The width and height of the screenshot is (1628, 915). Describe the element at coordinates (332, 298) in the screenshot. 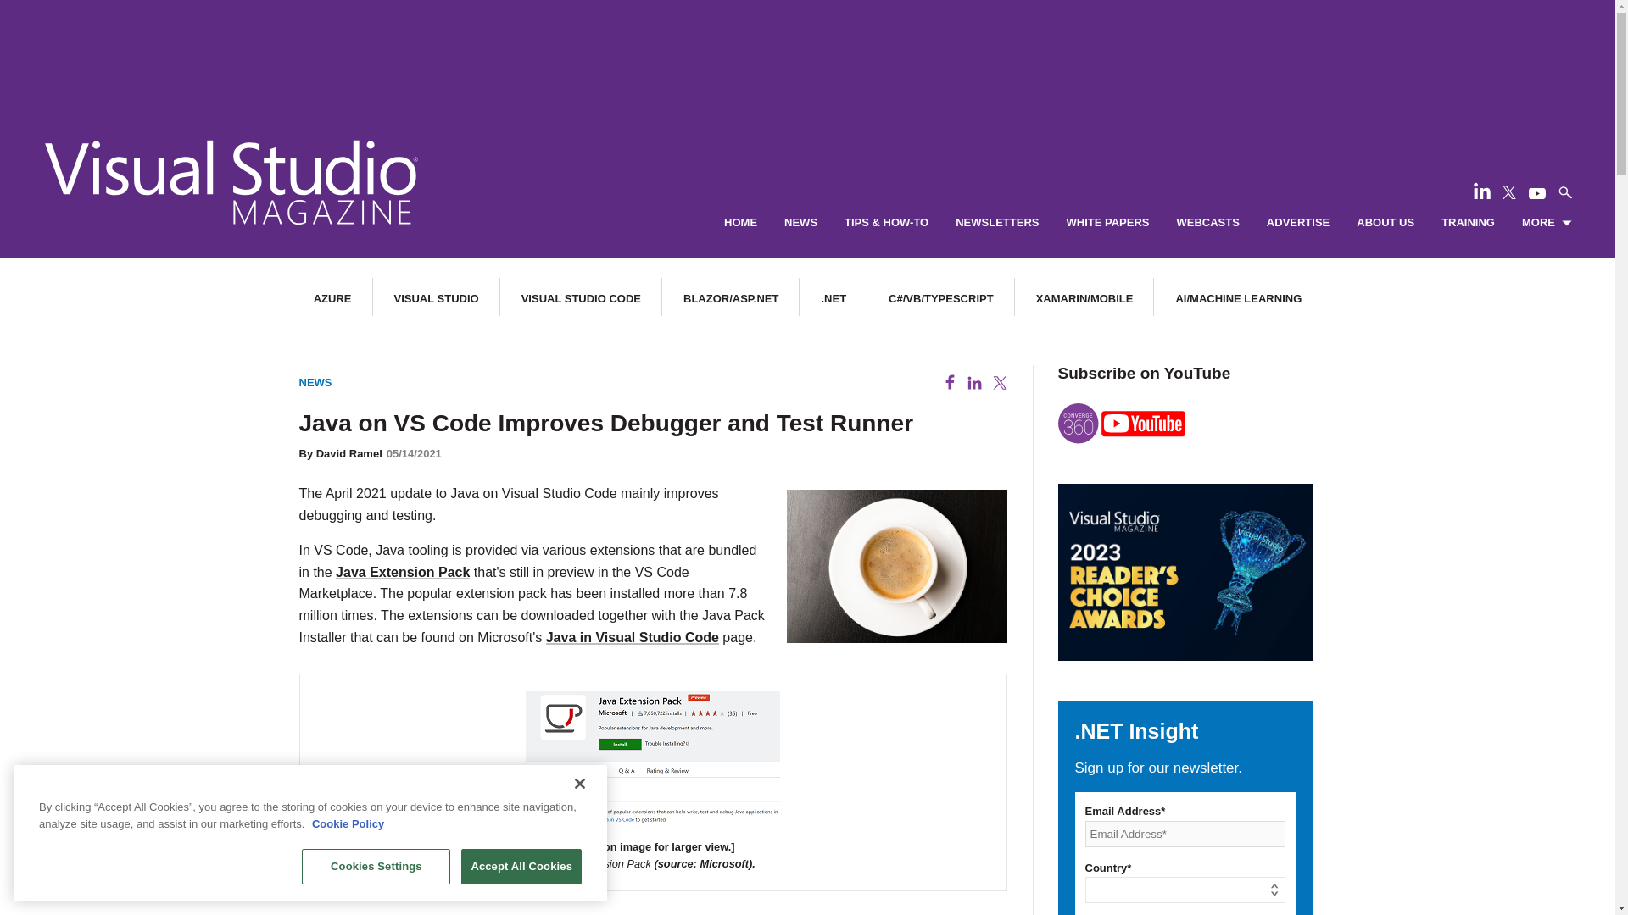

I see `AZURE` at that location.